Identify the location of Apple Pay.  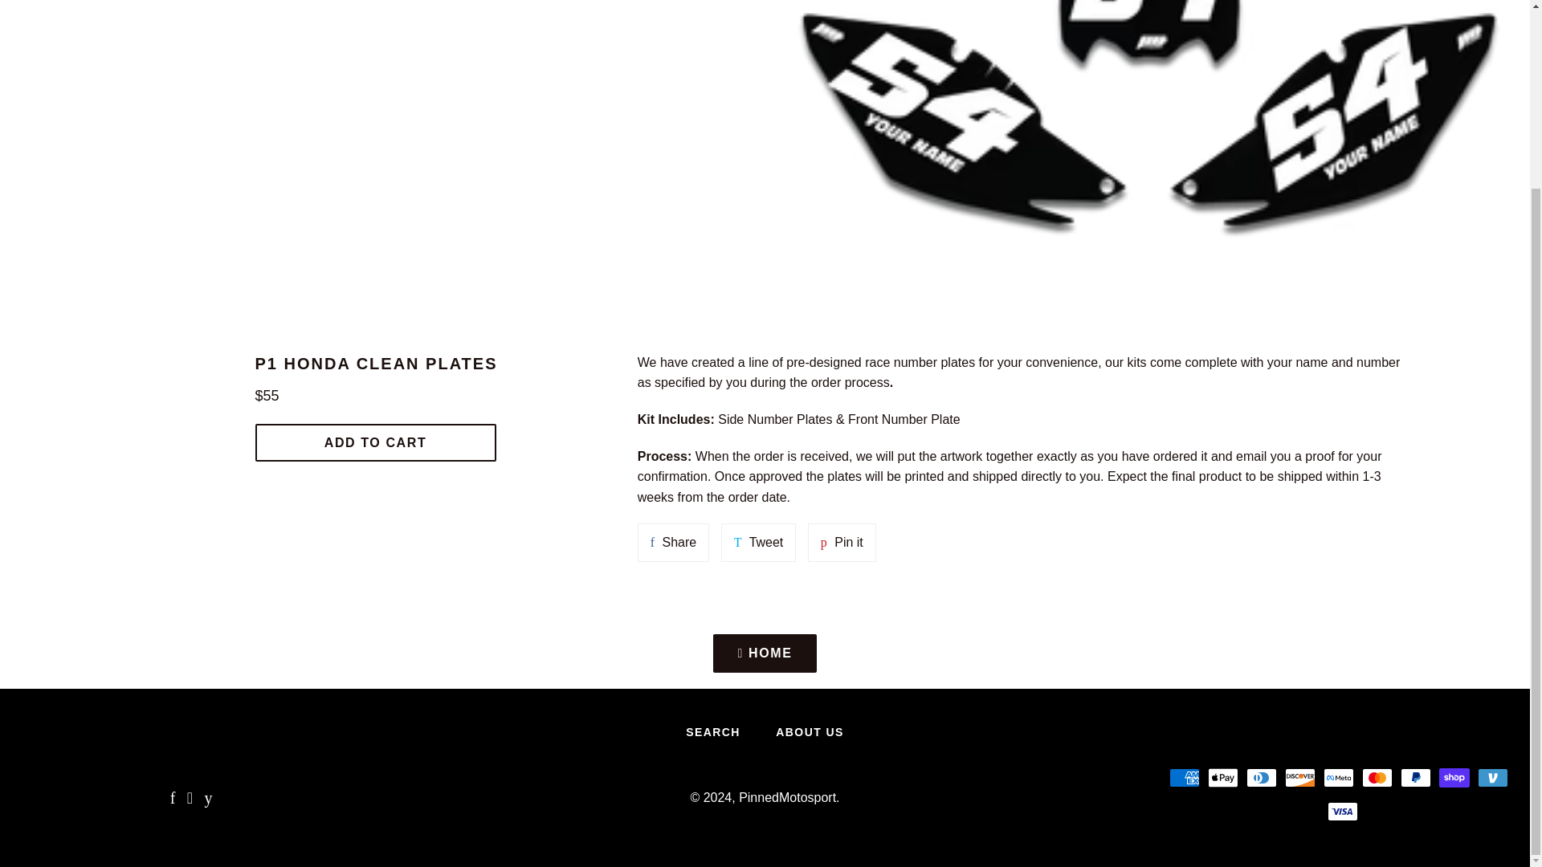
(1222, 777).